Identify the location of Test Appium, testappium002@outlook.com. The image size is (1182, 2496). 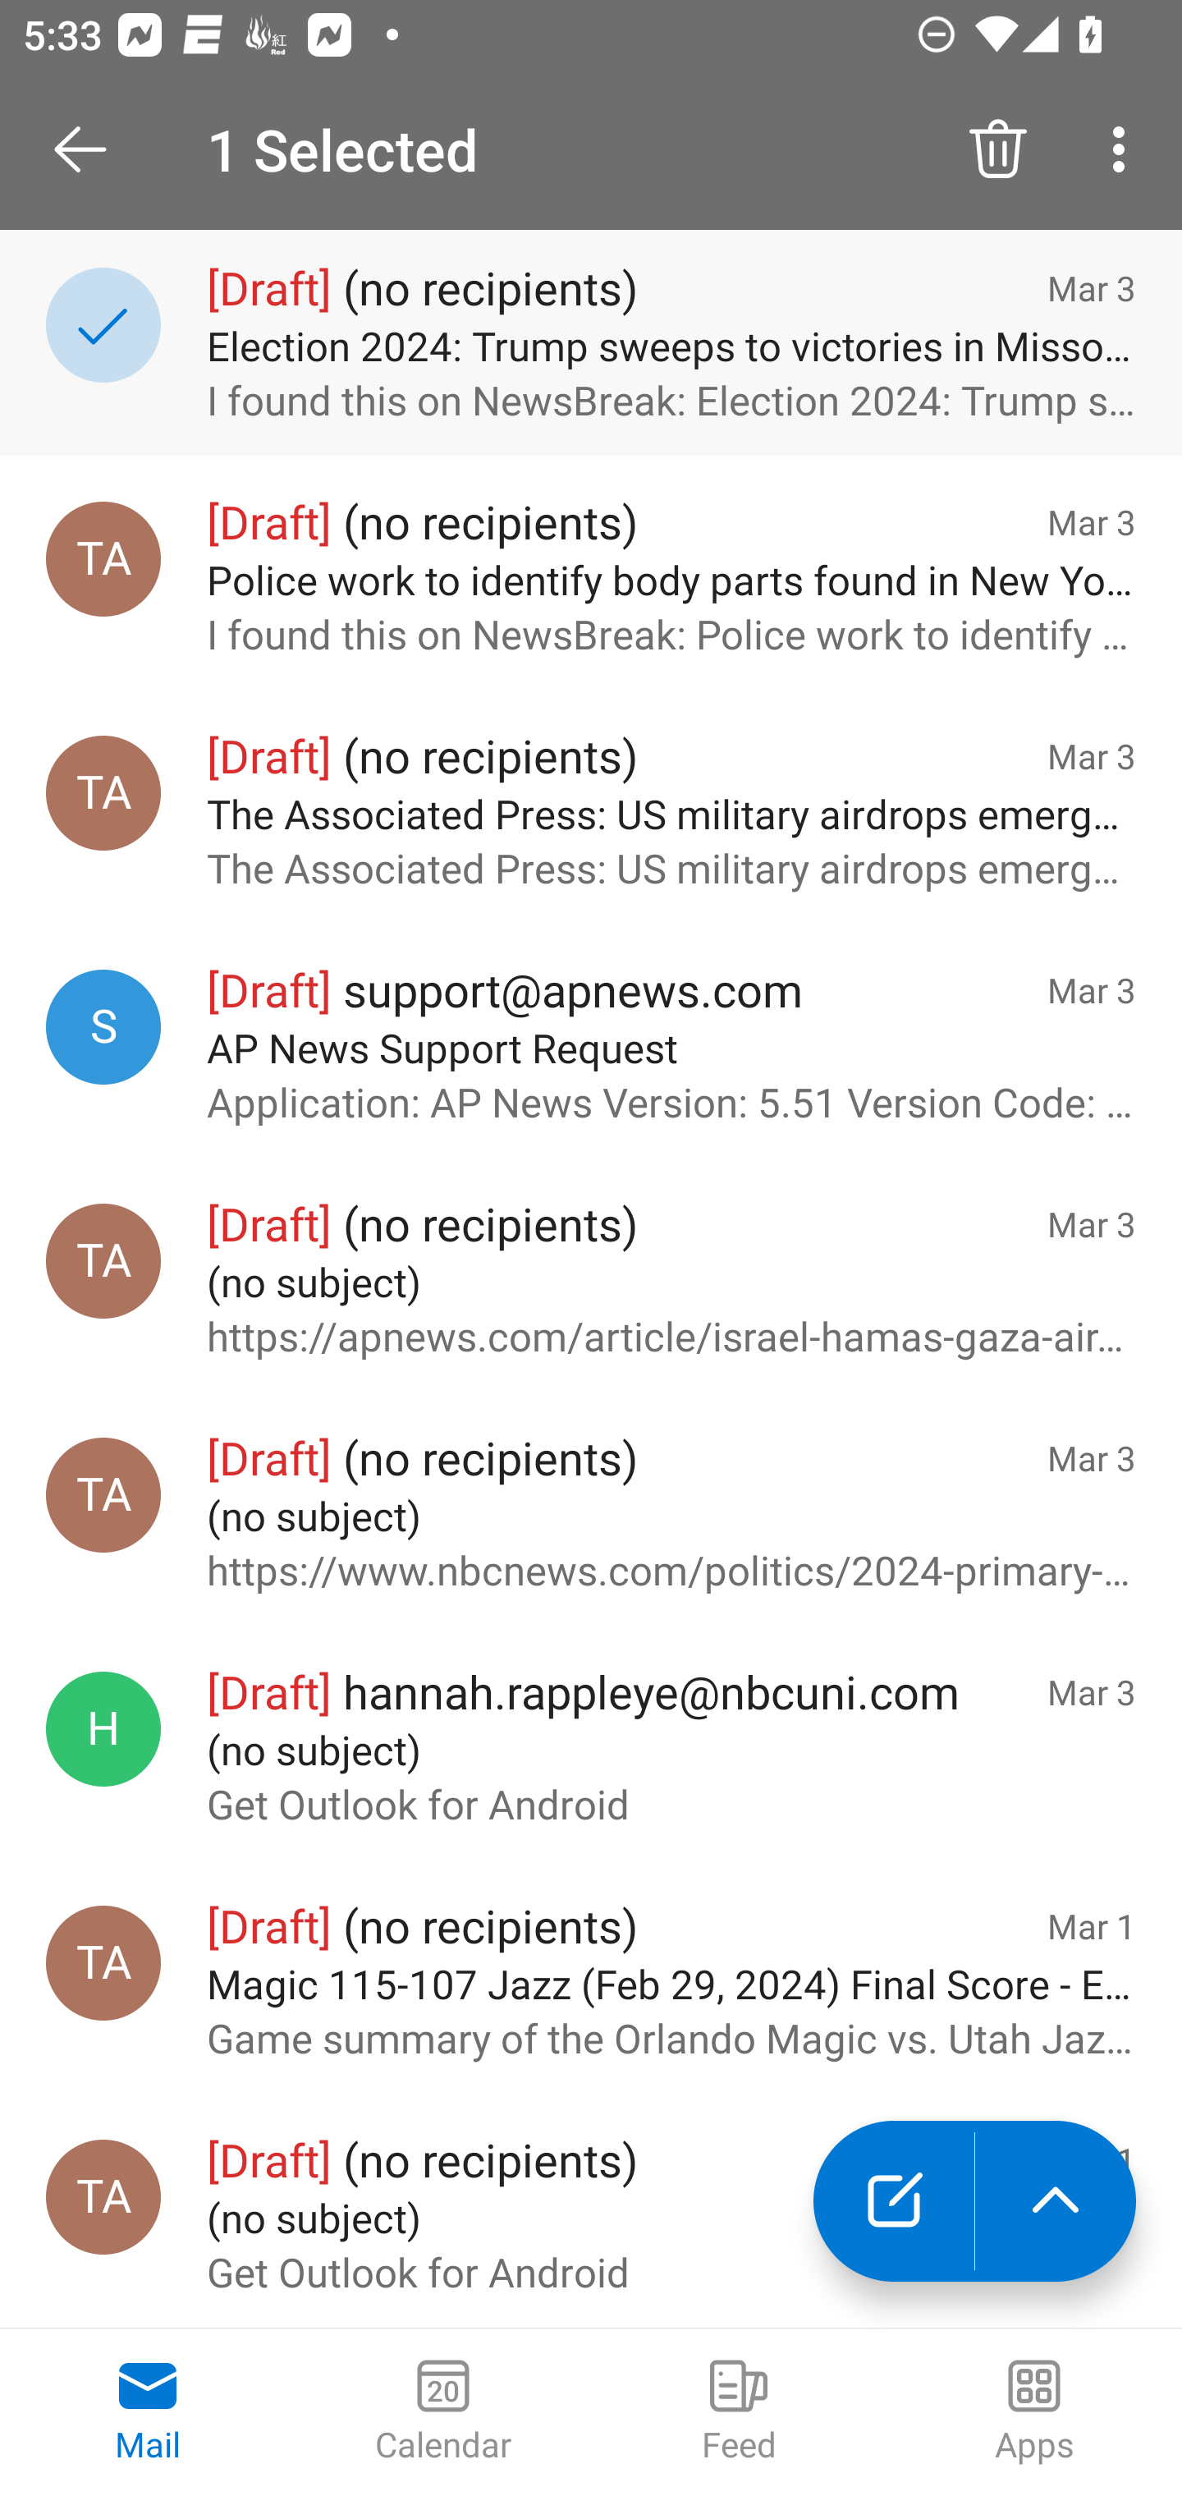
(103, 1962).